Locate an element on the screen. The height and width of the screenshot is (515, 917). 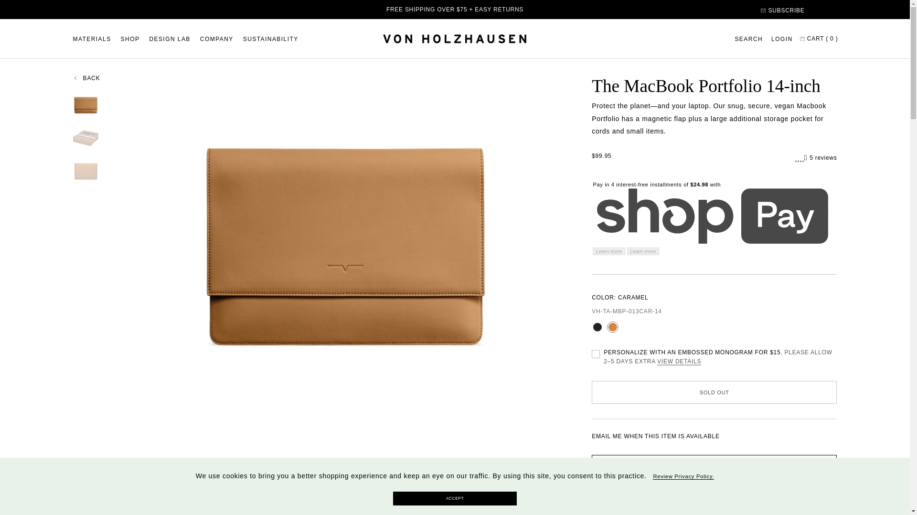
Men is located at coordinates (722, 510).